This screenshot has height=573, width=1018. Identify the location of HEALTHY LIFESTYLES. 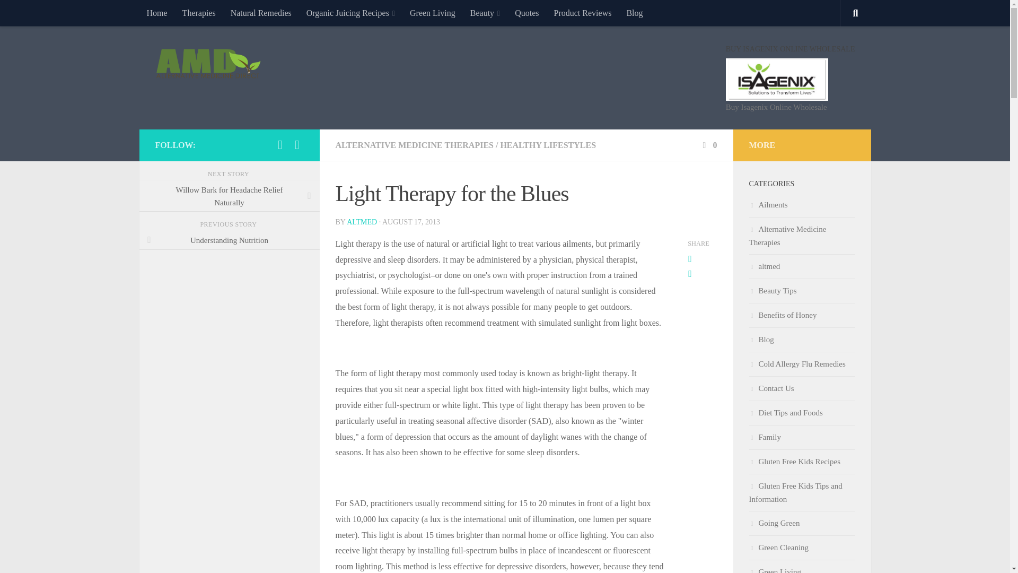
(547, 144).